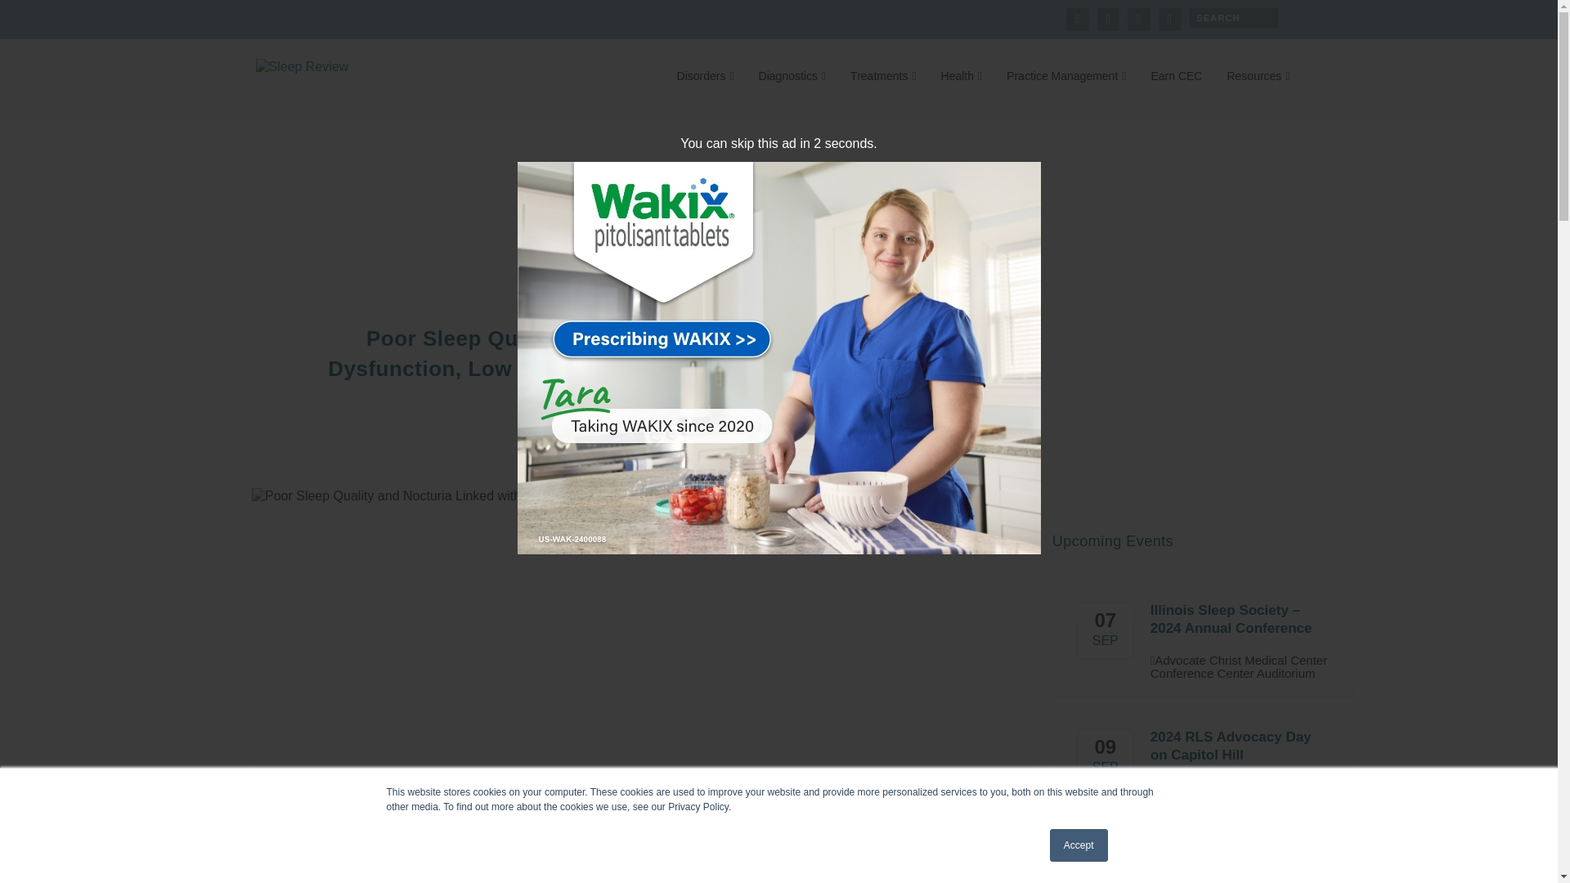 Image resolution: width=1570 pixels, height=883 pixels. I want to click on Disorders, so click(705, 93).